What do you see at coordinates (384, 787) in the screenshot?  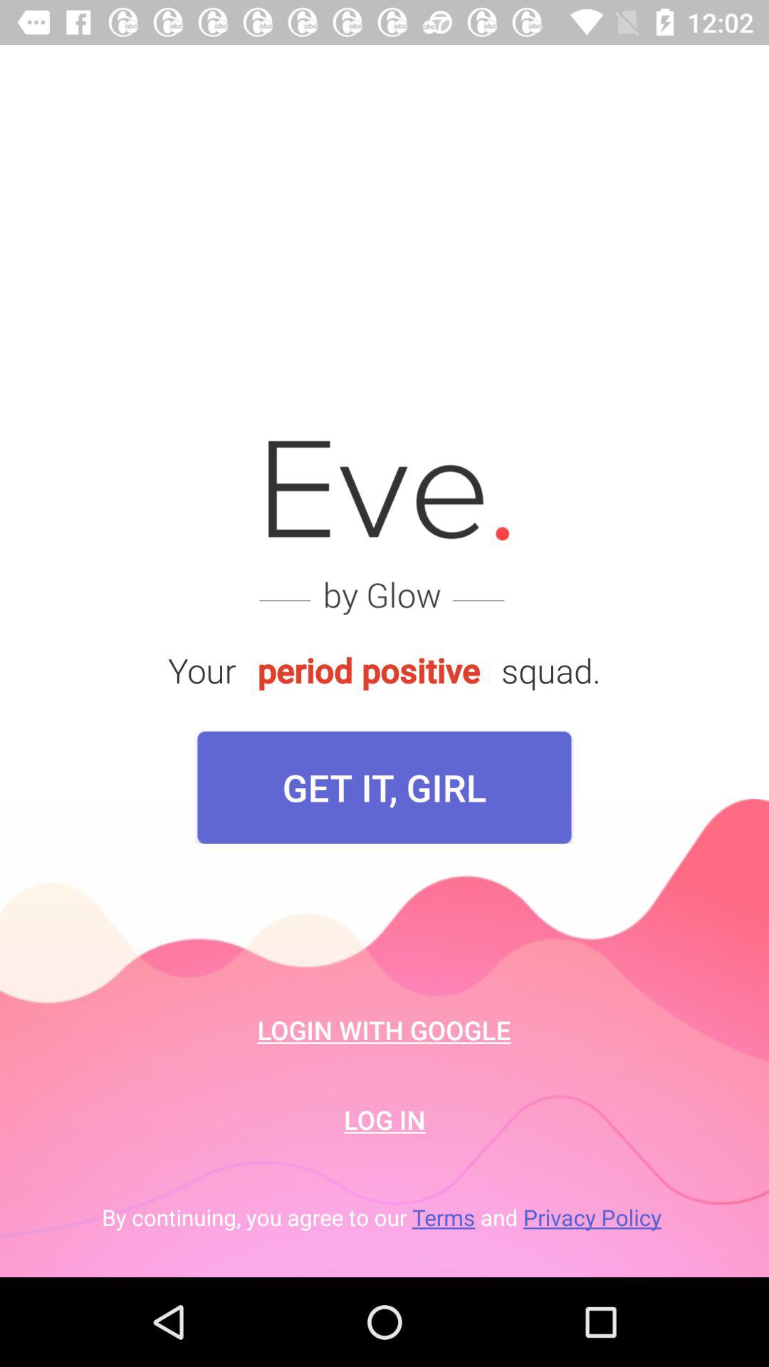 I see `swipe until get it, girl item` at bounding box center [384, 787].